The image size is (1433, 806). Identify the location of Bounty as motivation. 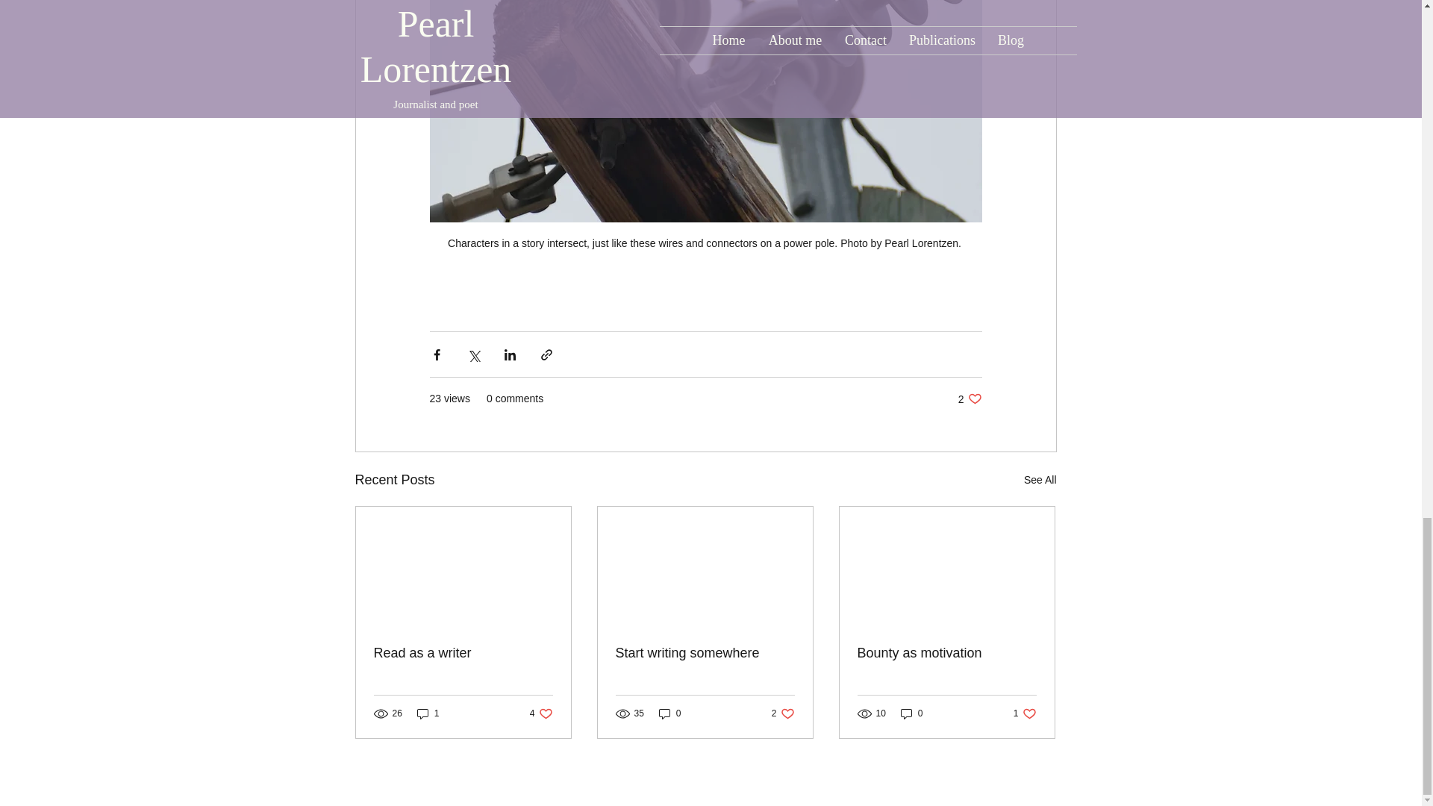
(946, 653).